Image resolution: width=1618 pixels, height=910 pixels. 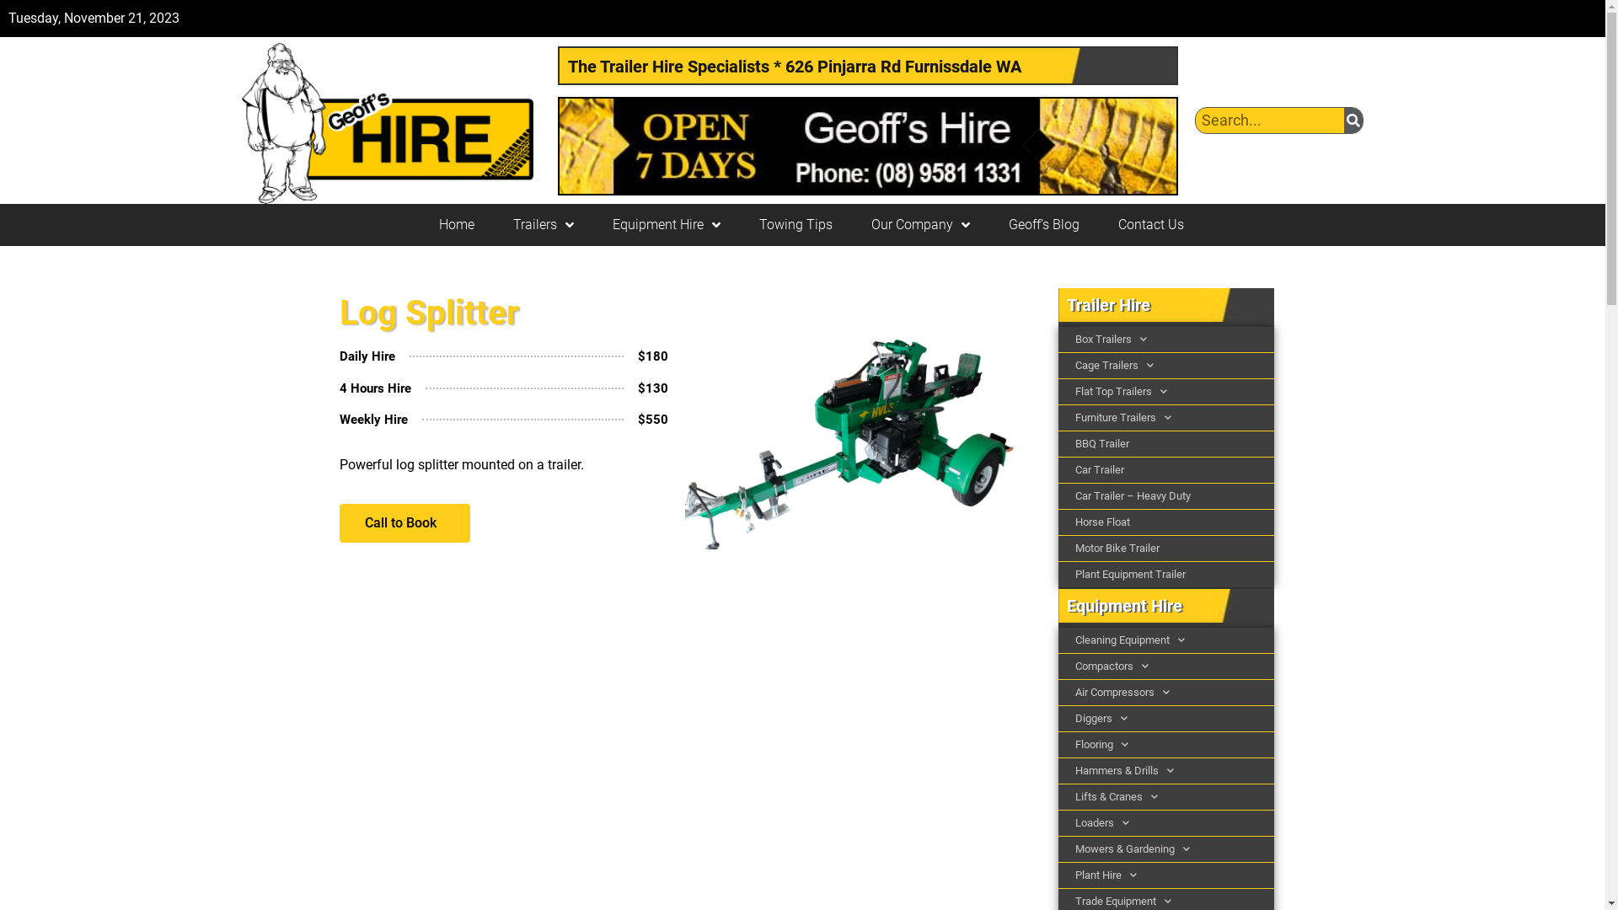 What do you see at coordinates (456, 225) in the screenshot?
I see `Home` at bounding box center [456, 225].